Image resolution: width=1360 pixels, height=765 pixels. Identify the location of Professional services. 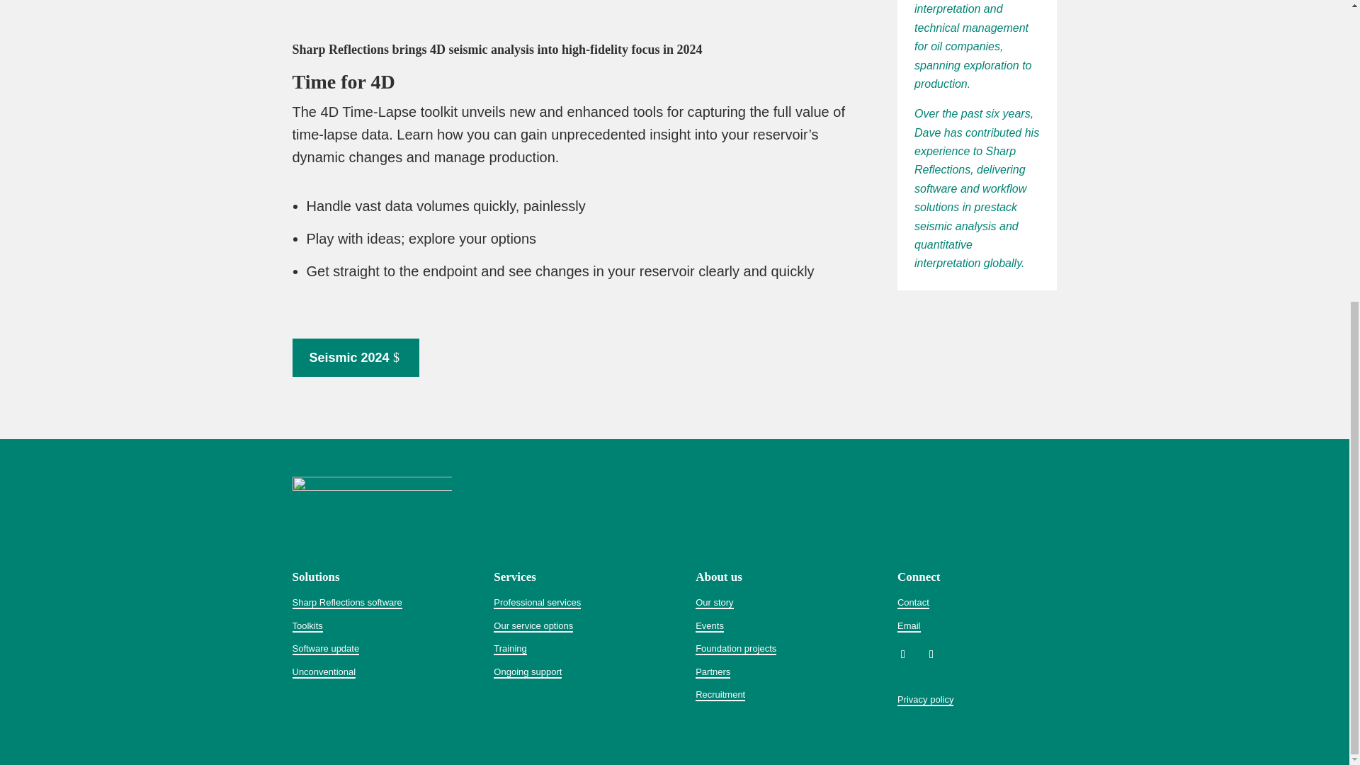
(537, 603).